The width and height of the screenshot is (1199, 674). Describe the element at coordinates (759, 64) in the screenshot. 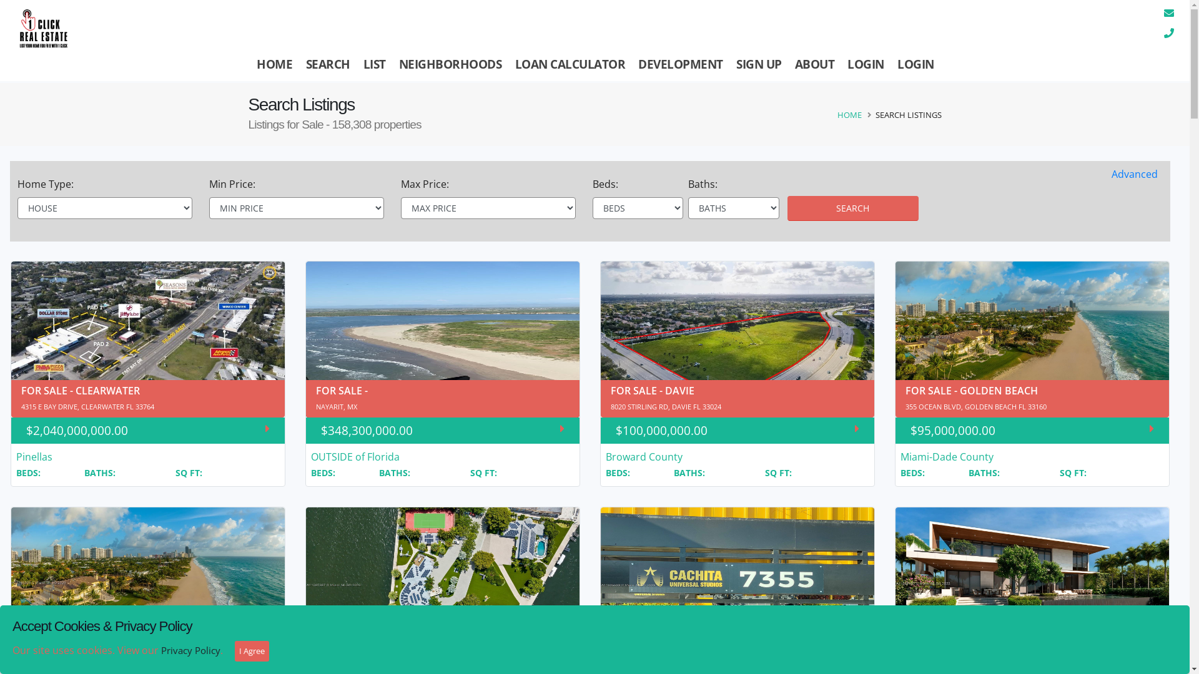

I see `SIGN UP` at that location.